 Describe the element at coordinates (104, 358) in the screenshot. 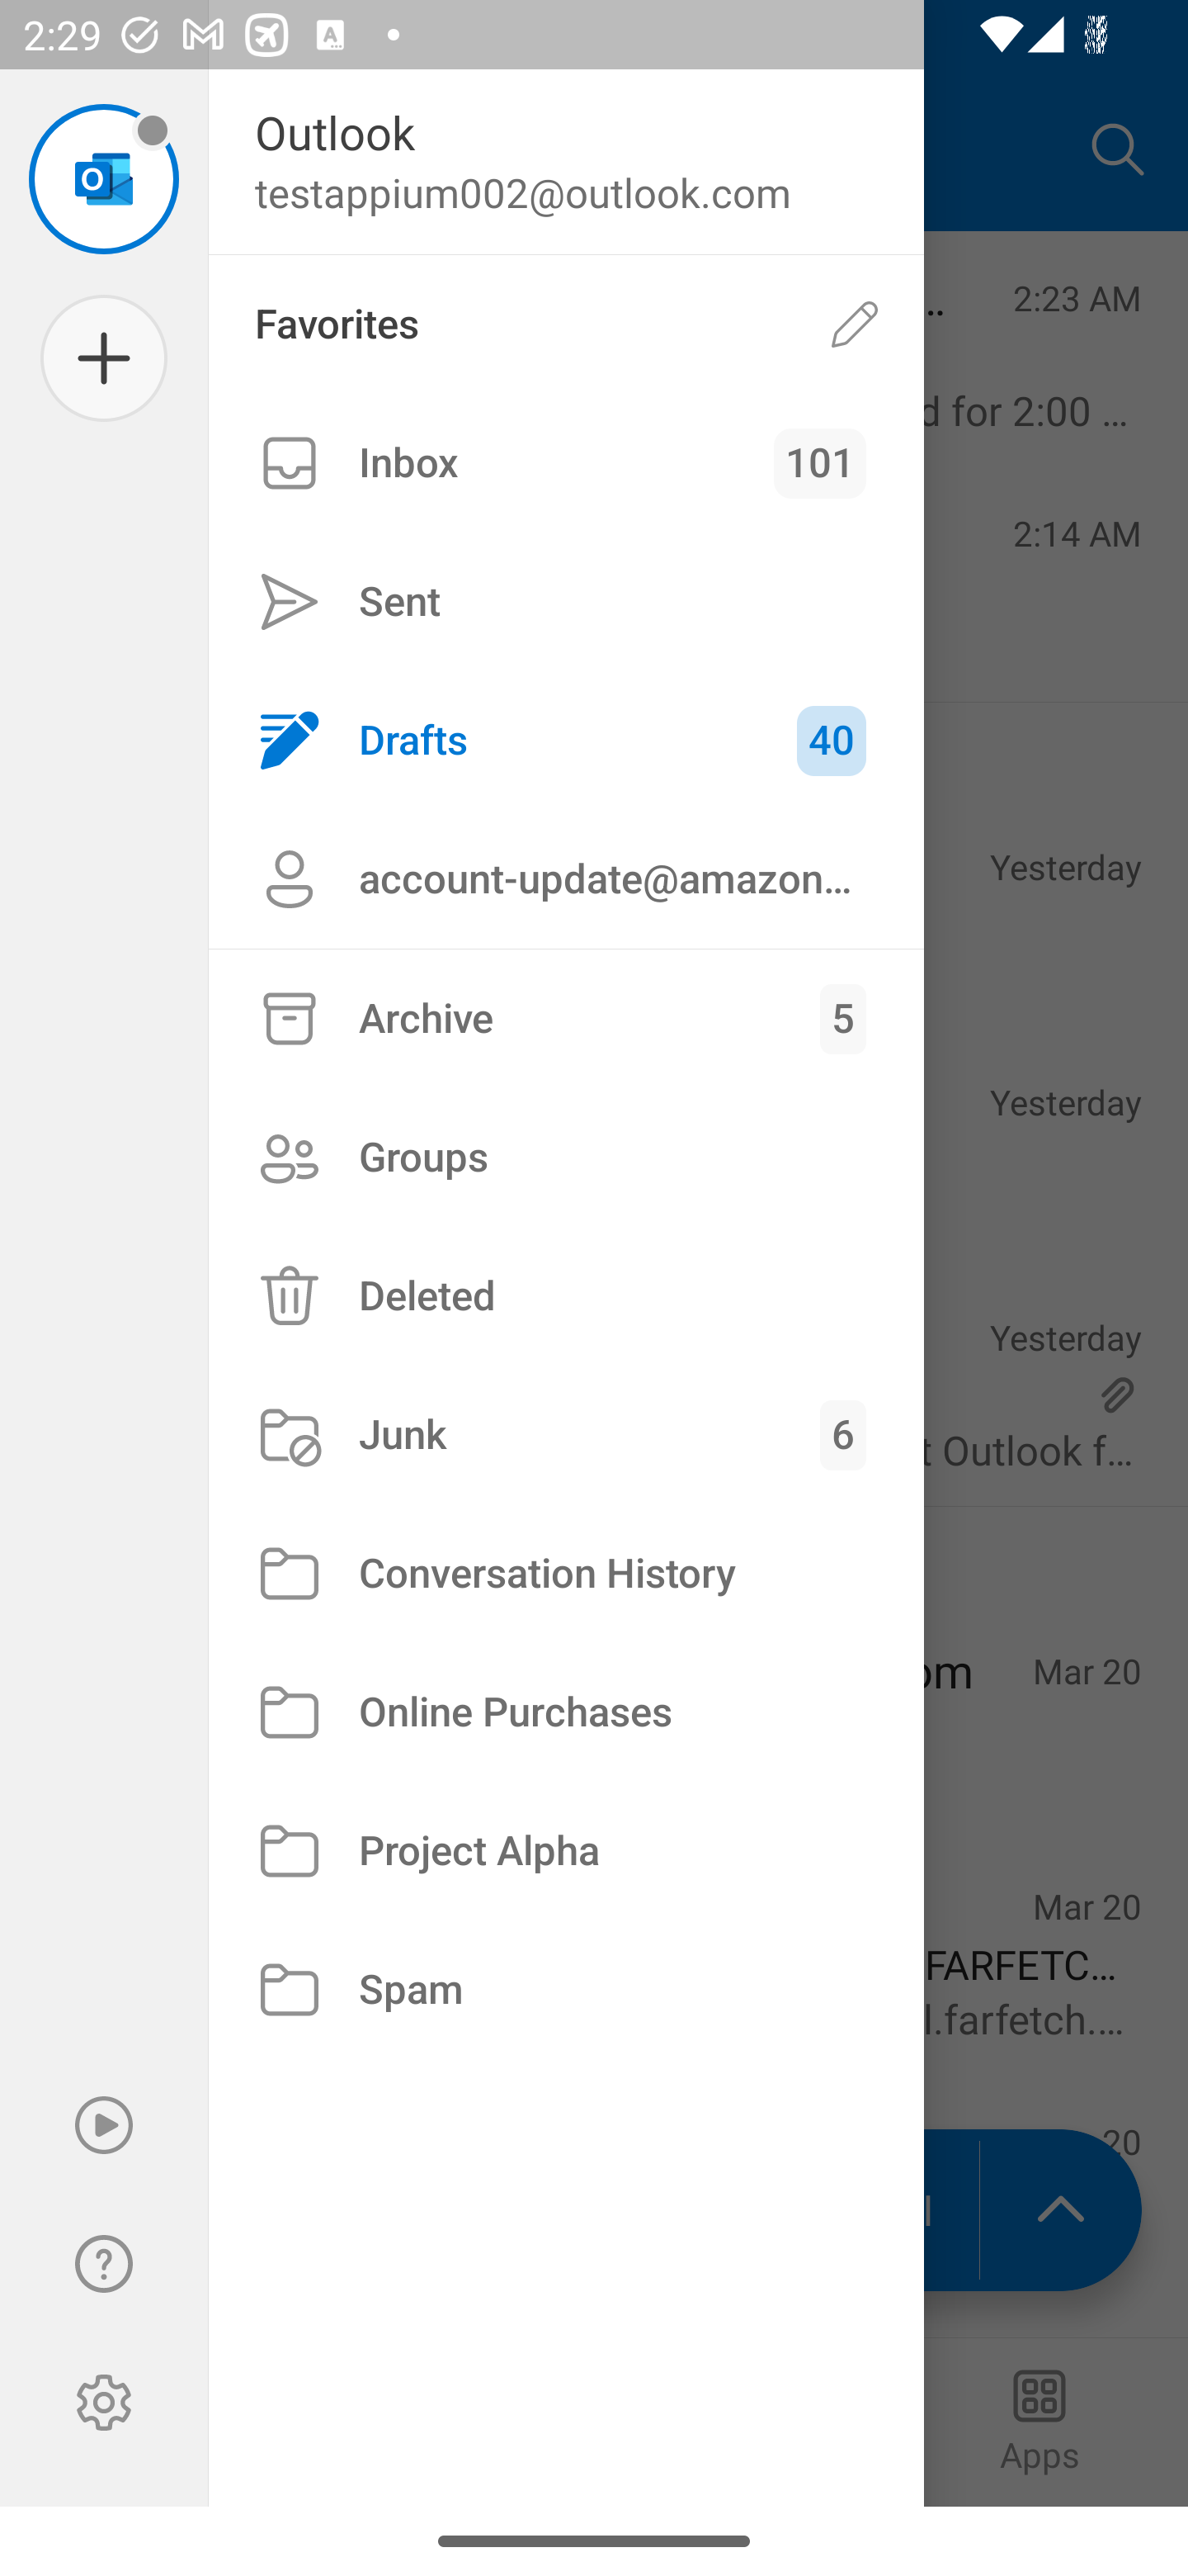

I see `Add account` at that location.